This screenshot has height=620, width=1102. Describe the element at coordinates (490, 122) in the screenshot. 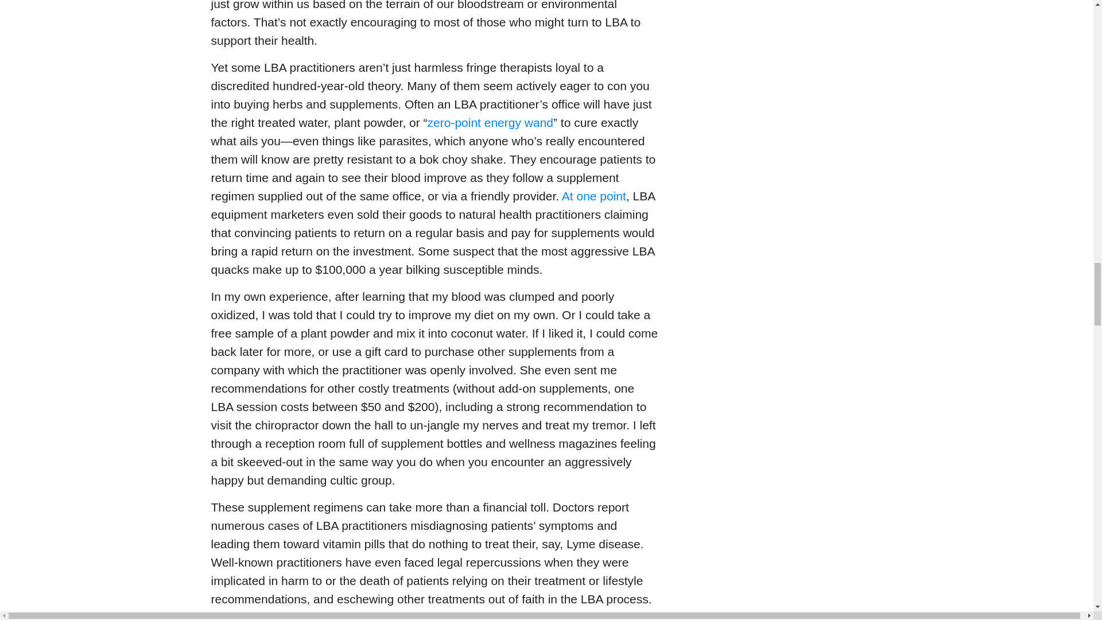

I see `zero-point energy wand` at that location.